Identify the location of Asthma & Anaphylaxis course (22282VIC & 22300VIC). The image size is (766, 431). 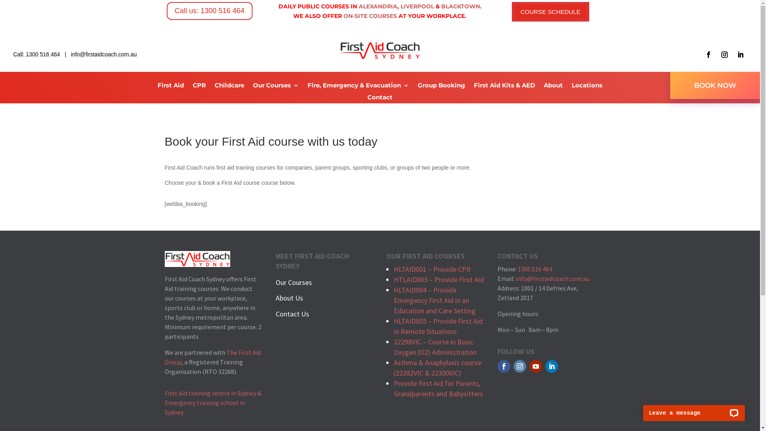
(437, 368).